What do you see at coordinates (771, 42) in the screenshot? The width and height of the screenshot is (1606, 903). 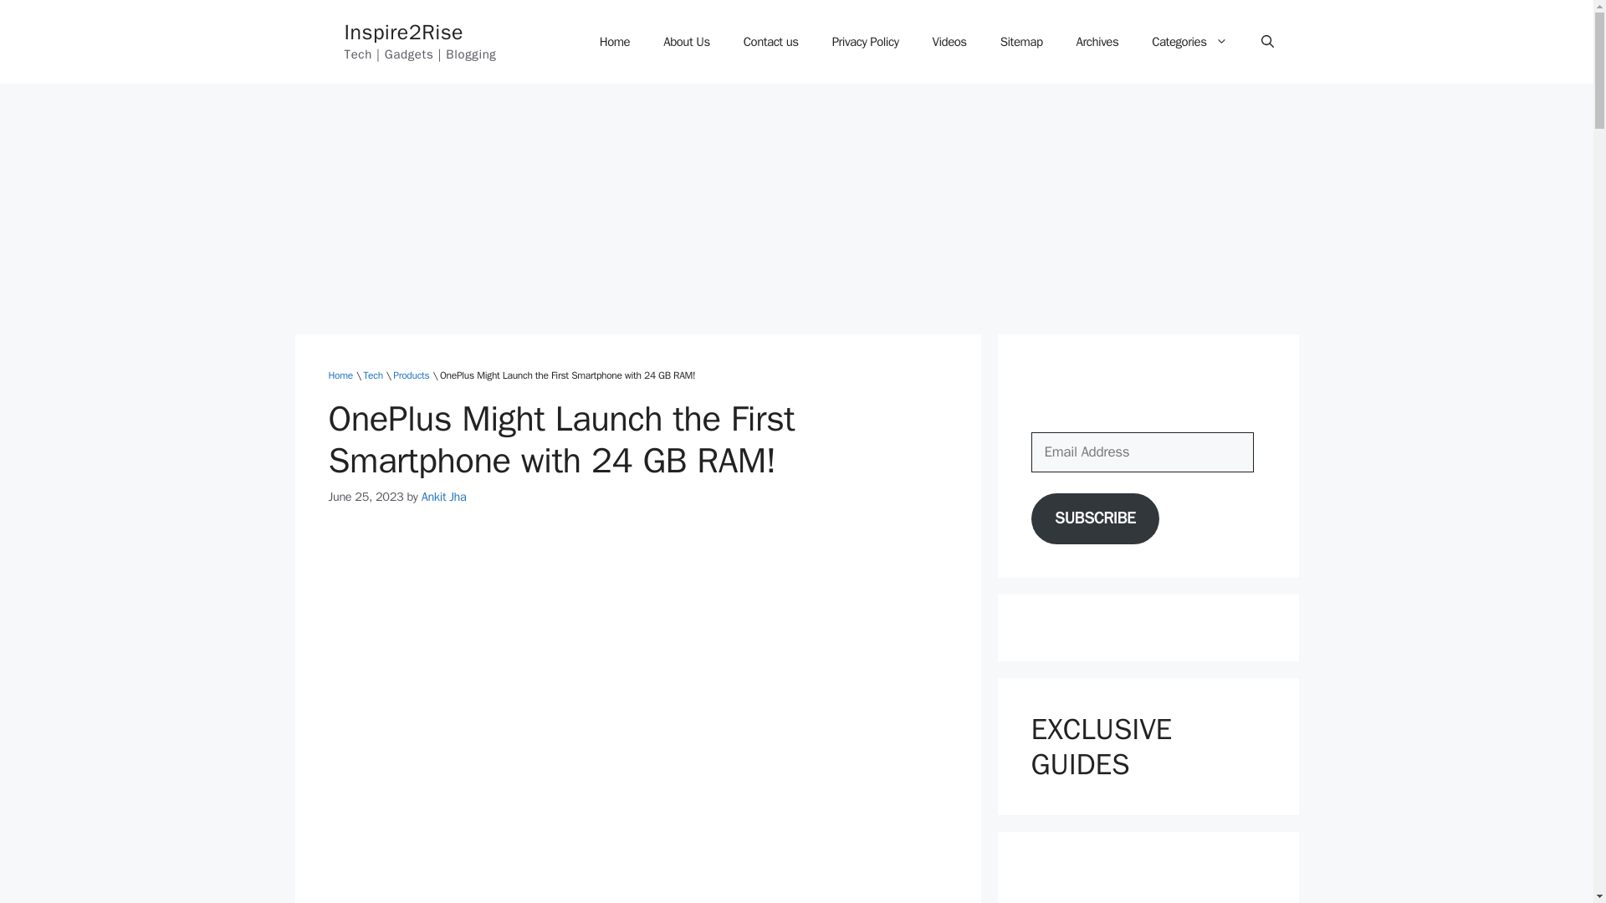 I see `Contact the Admins` at bounding box center [771, 42].